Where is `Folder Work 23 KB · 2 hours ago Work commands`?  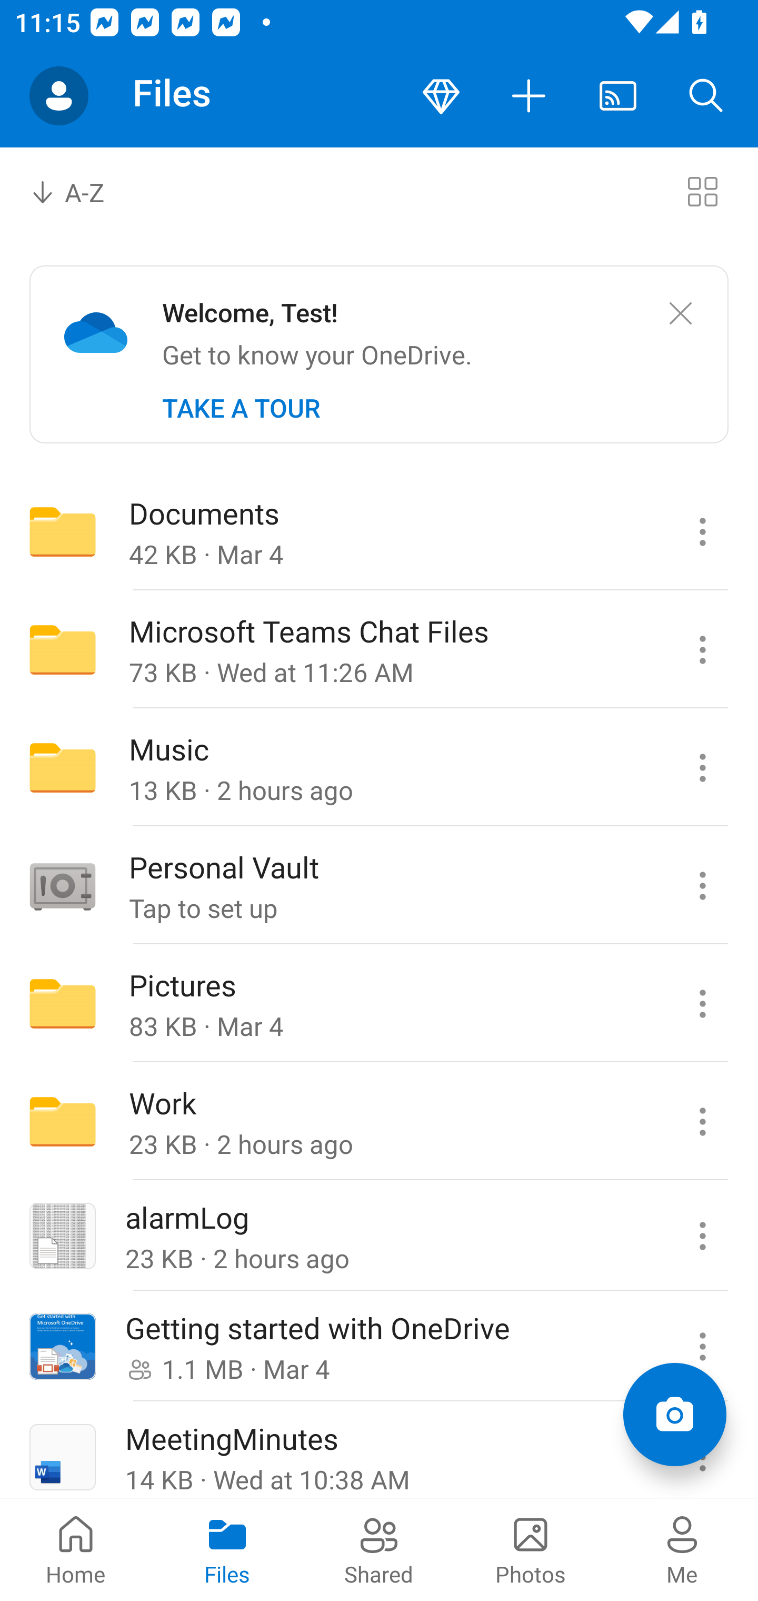 Folder Work 23 KB · 2 hours ago Work commands is located at coordinates (379, 1122).